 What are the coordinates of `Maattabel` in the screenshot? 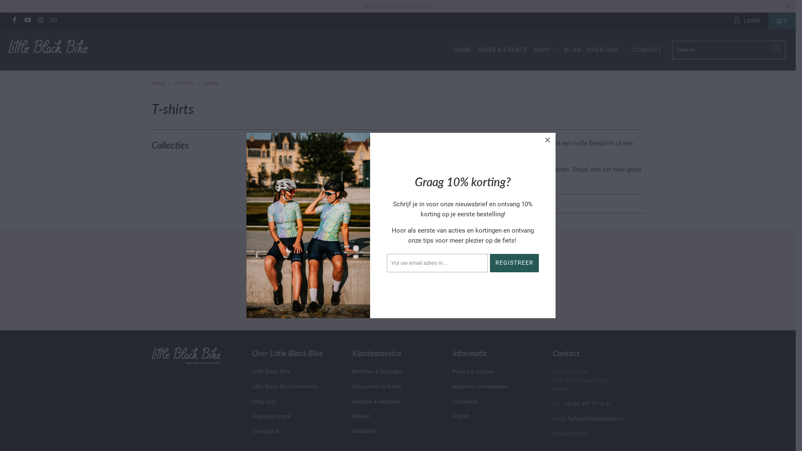 It's located at (363, 431).